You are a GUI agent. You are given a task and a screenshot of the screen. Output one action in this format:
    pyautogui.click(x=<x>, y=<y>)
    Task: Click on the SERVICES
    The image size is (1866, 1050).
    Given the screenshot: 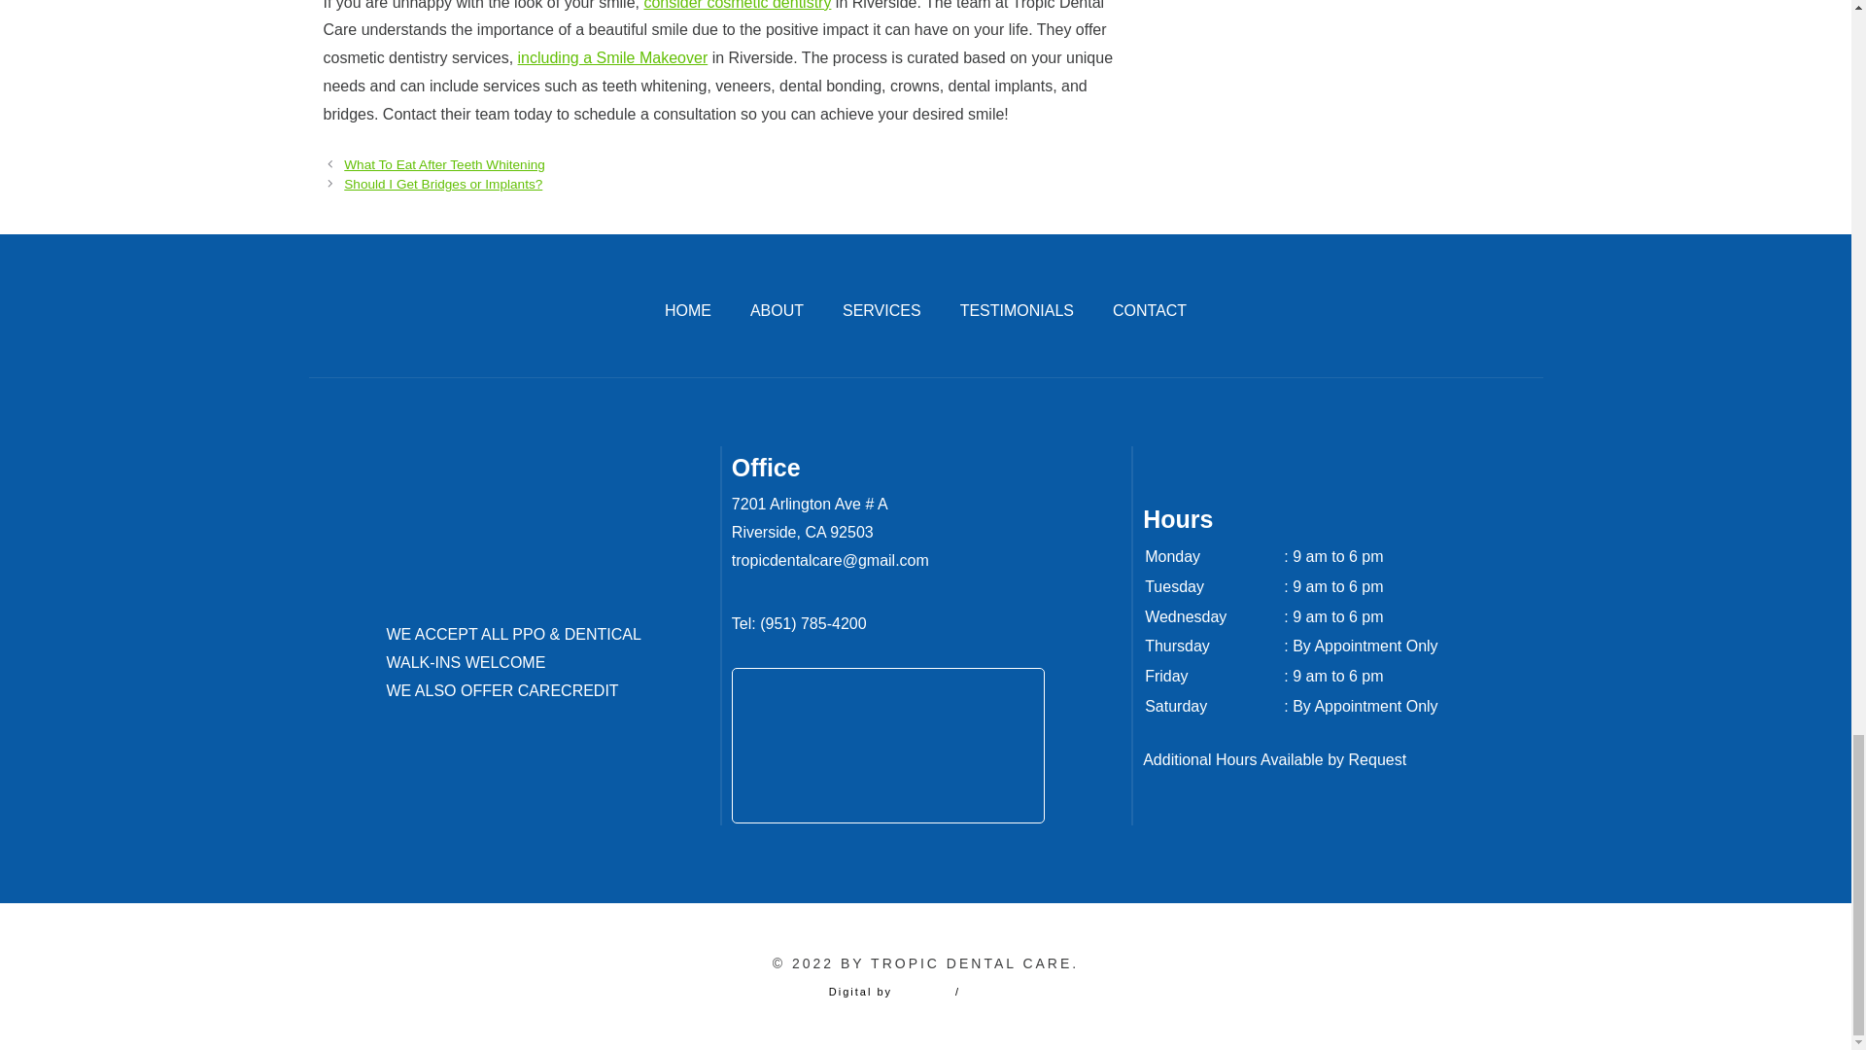 What is the action you would take?
    pyautogui.click(x=882, y=309)
    